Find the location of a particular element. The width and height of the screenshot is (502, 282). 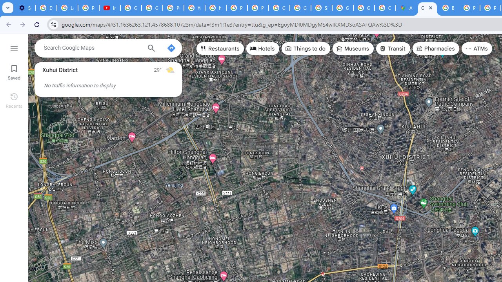

Museums is located at coordinates (353, 49).